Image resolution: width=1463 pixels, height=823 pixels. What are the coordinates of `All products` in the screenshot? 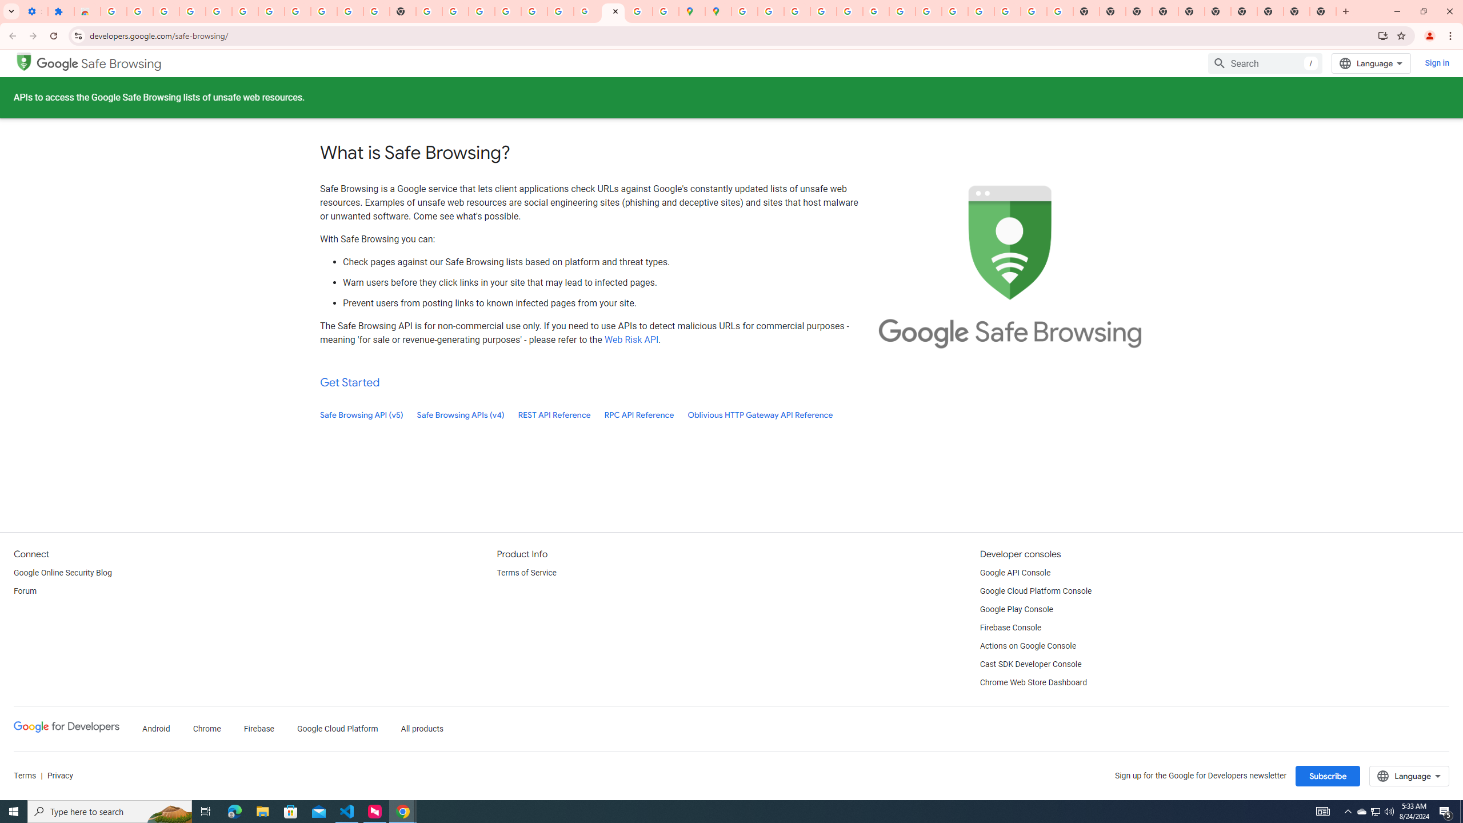 It's located at (423, 729).